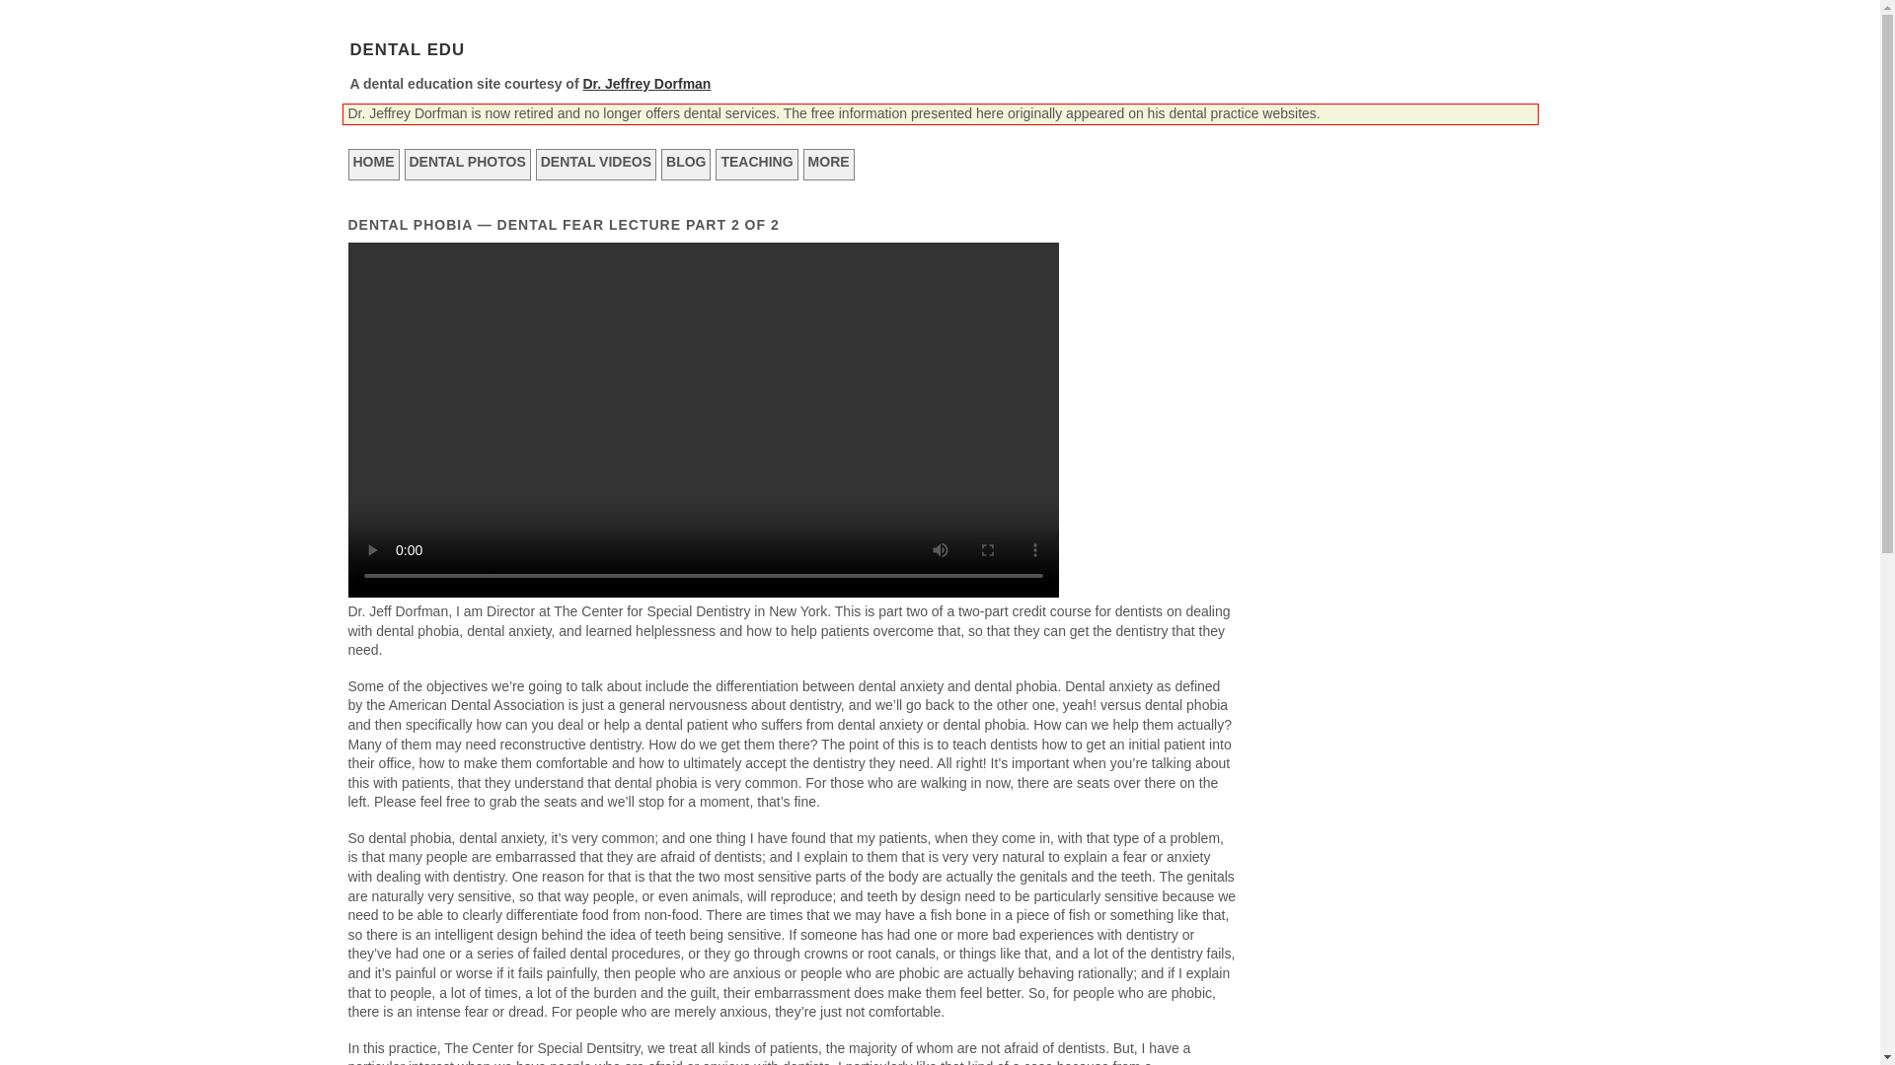  What do you see at coordinates (686, 164) in the screenshot?
I see `BLOG` at bounding box center [686, 164].